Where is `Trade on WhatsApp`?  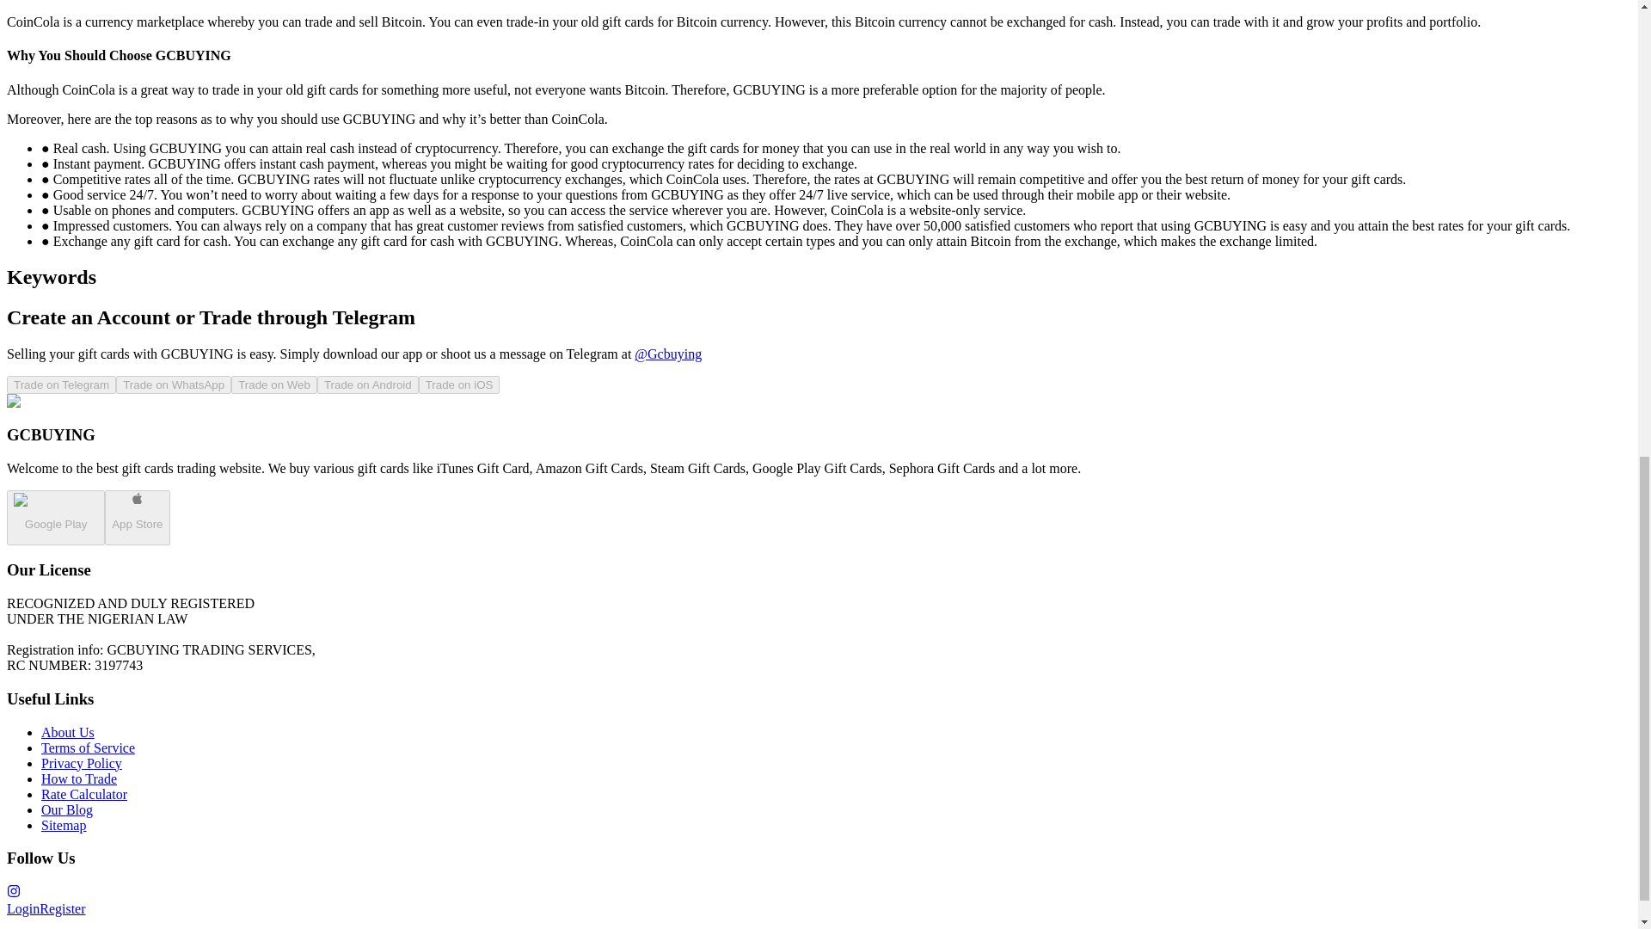
Trade on WhatsApp is located at coordinates (173, 385).